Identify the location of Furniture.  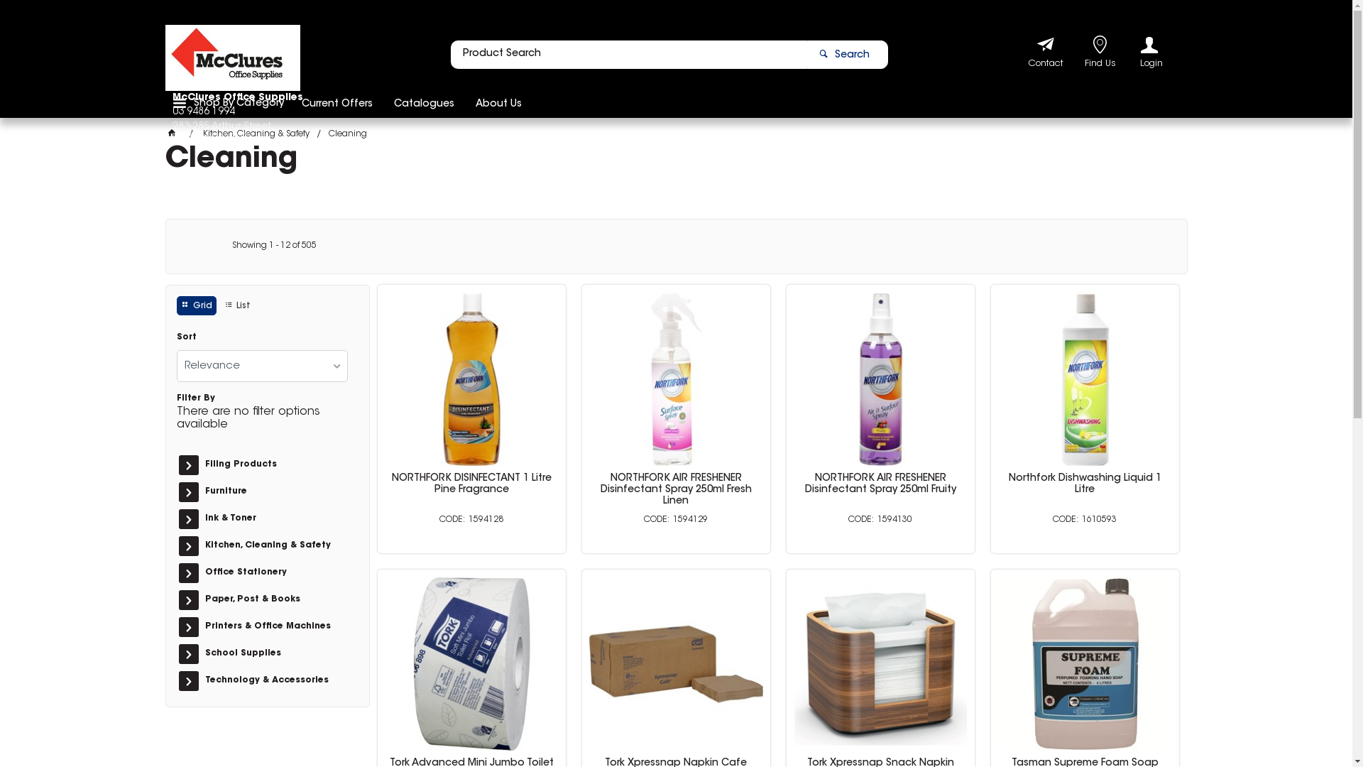
(274, 492).